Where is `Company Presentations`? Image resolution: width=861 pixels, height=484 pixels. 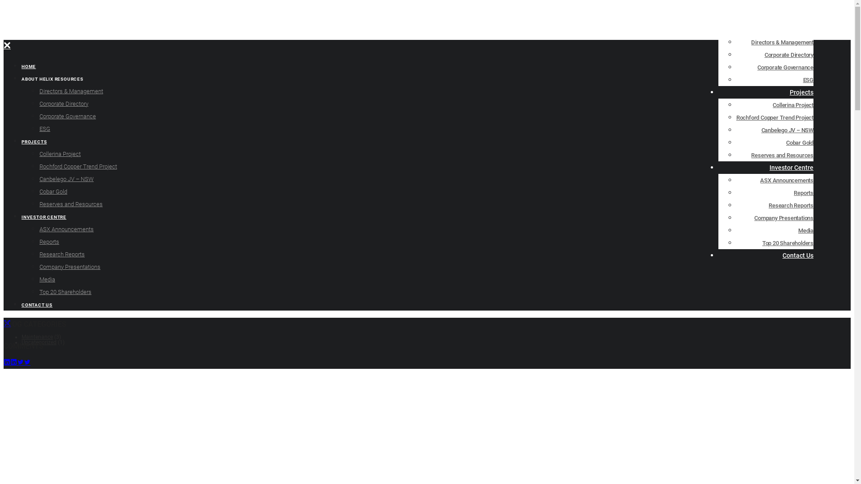 Company Presentations is located at coordinates (784, 218).